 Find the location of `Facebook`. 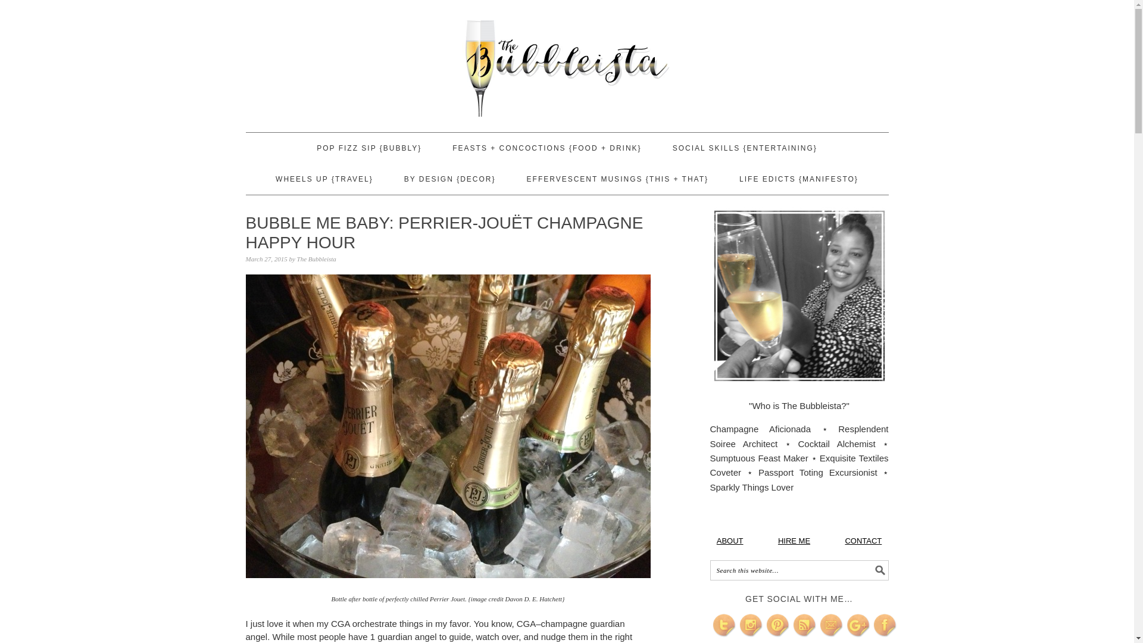

Facebook is located at coordinates (885, 626).